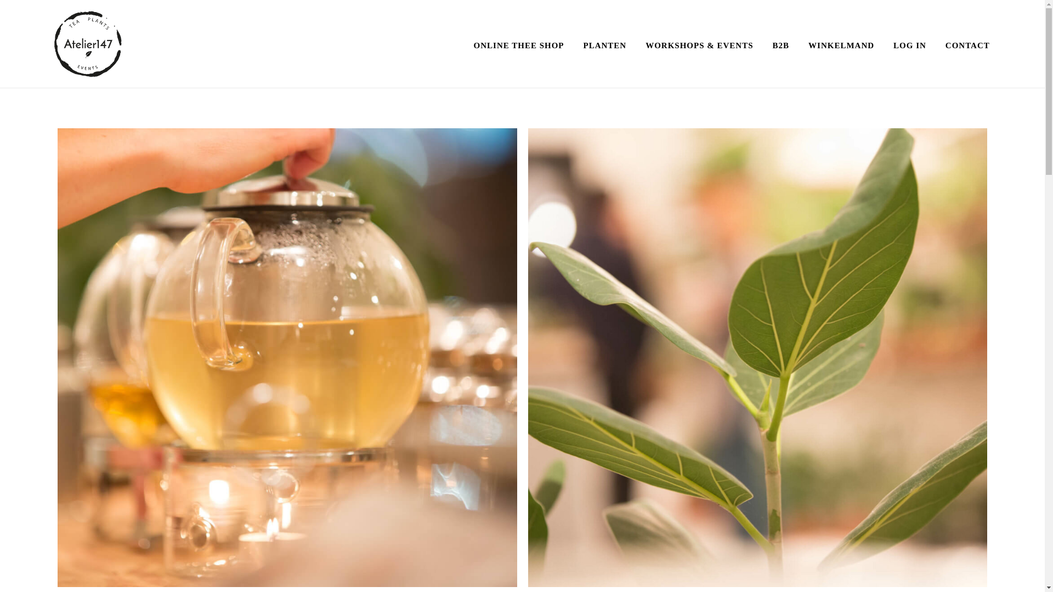  I want to click on WINKELMAND, so click(841, 45).